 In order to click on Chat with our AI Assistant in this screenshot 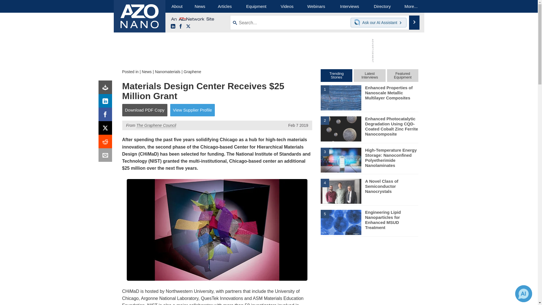, I will do `click(358, 23)`.